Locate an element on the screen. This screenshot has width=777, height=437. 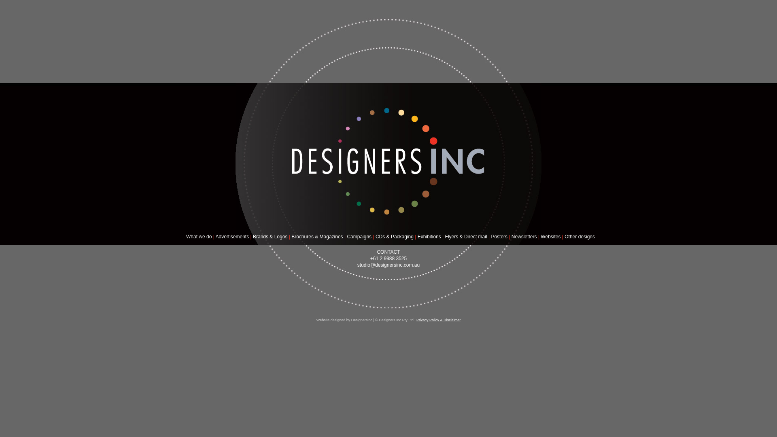
Websites is located at coordinates (550, 237).